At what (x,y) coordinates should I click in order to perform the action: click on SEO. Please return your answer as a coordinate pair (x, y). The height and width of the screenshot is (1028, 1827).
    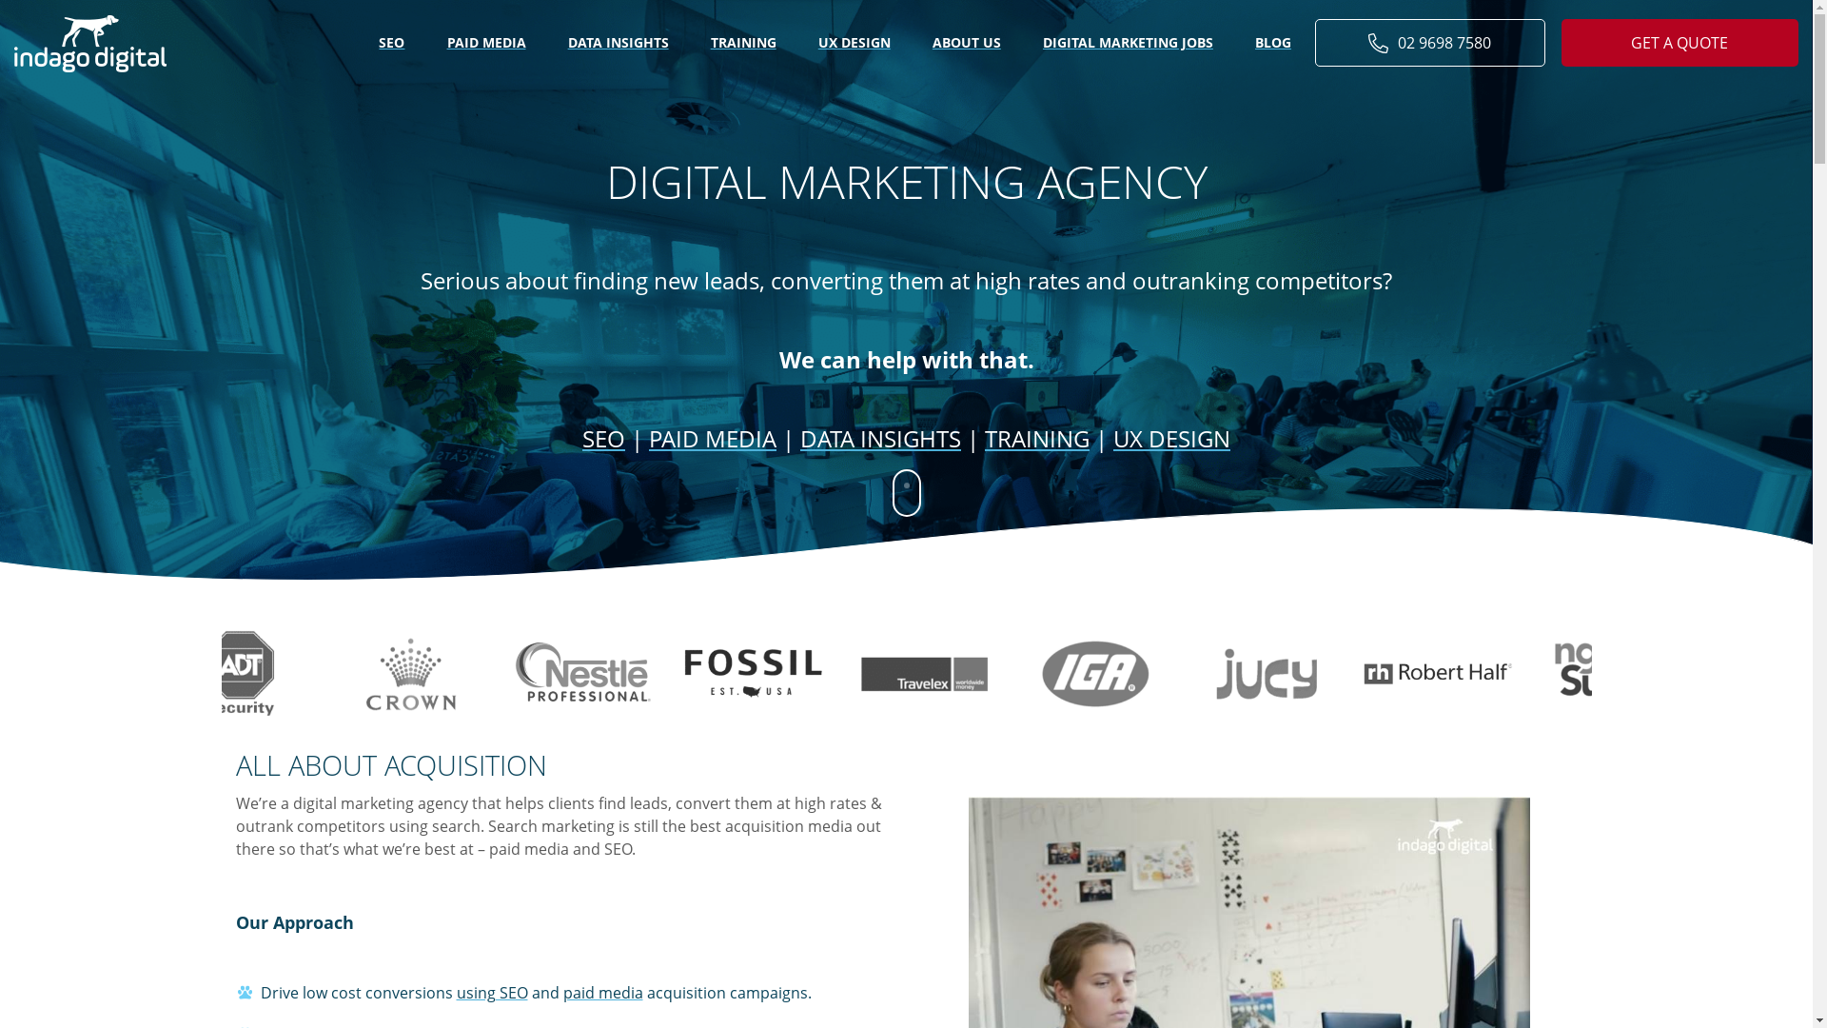
    Looking at the image, I should click on (603, 439).